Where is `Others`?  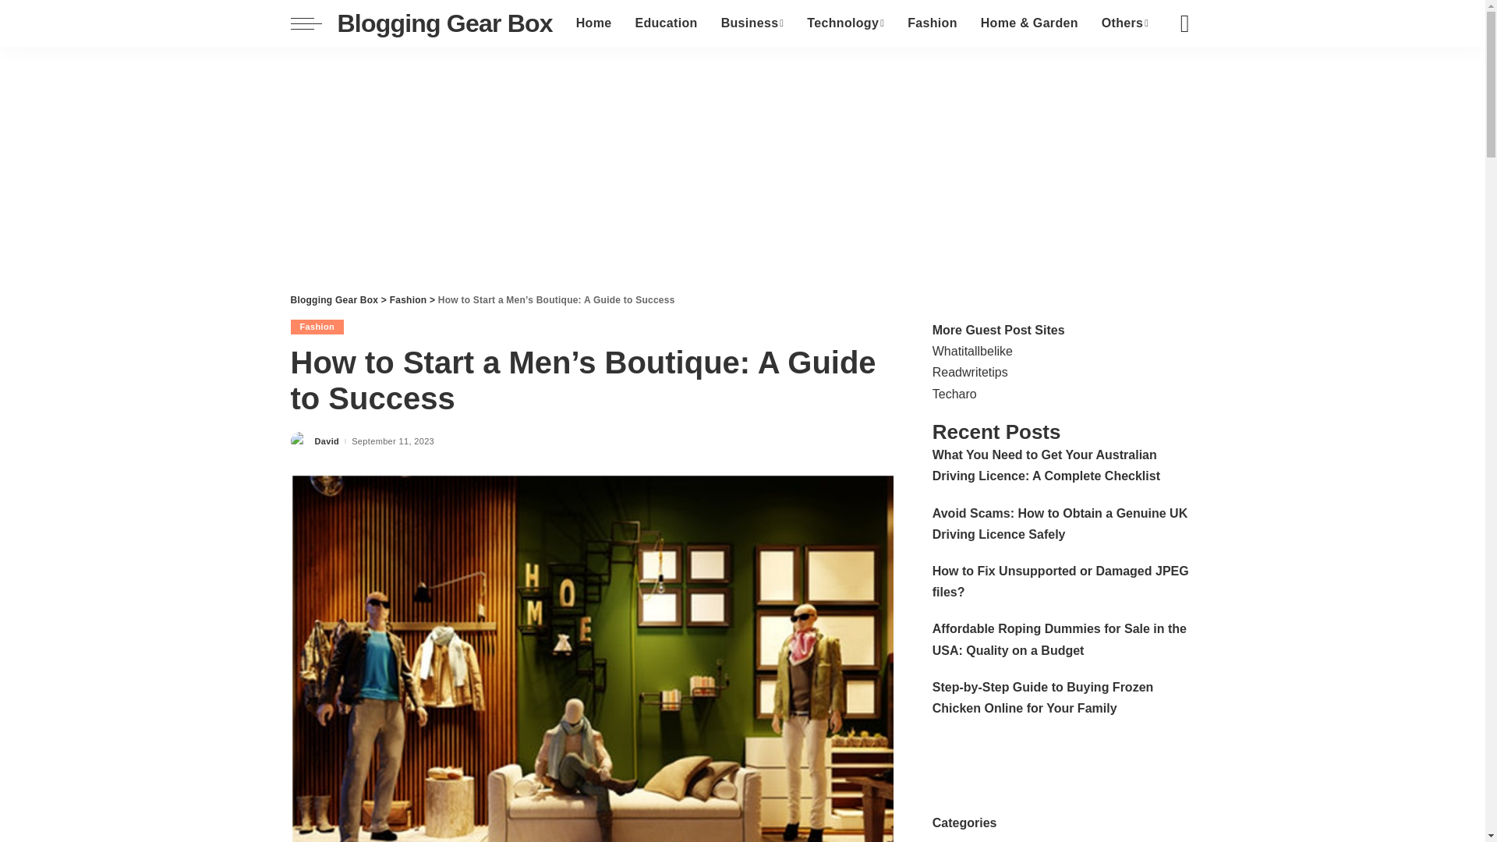
Others is located at coordinates (1125, 23).